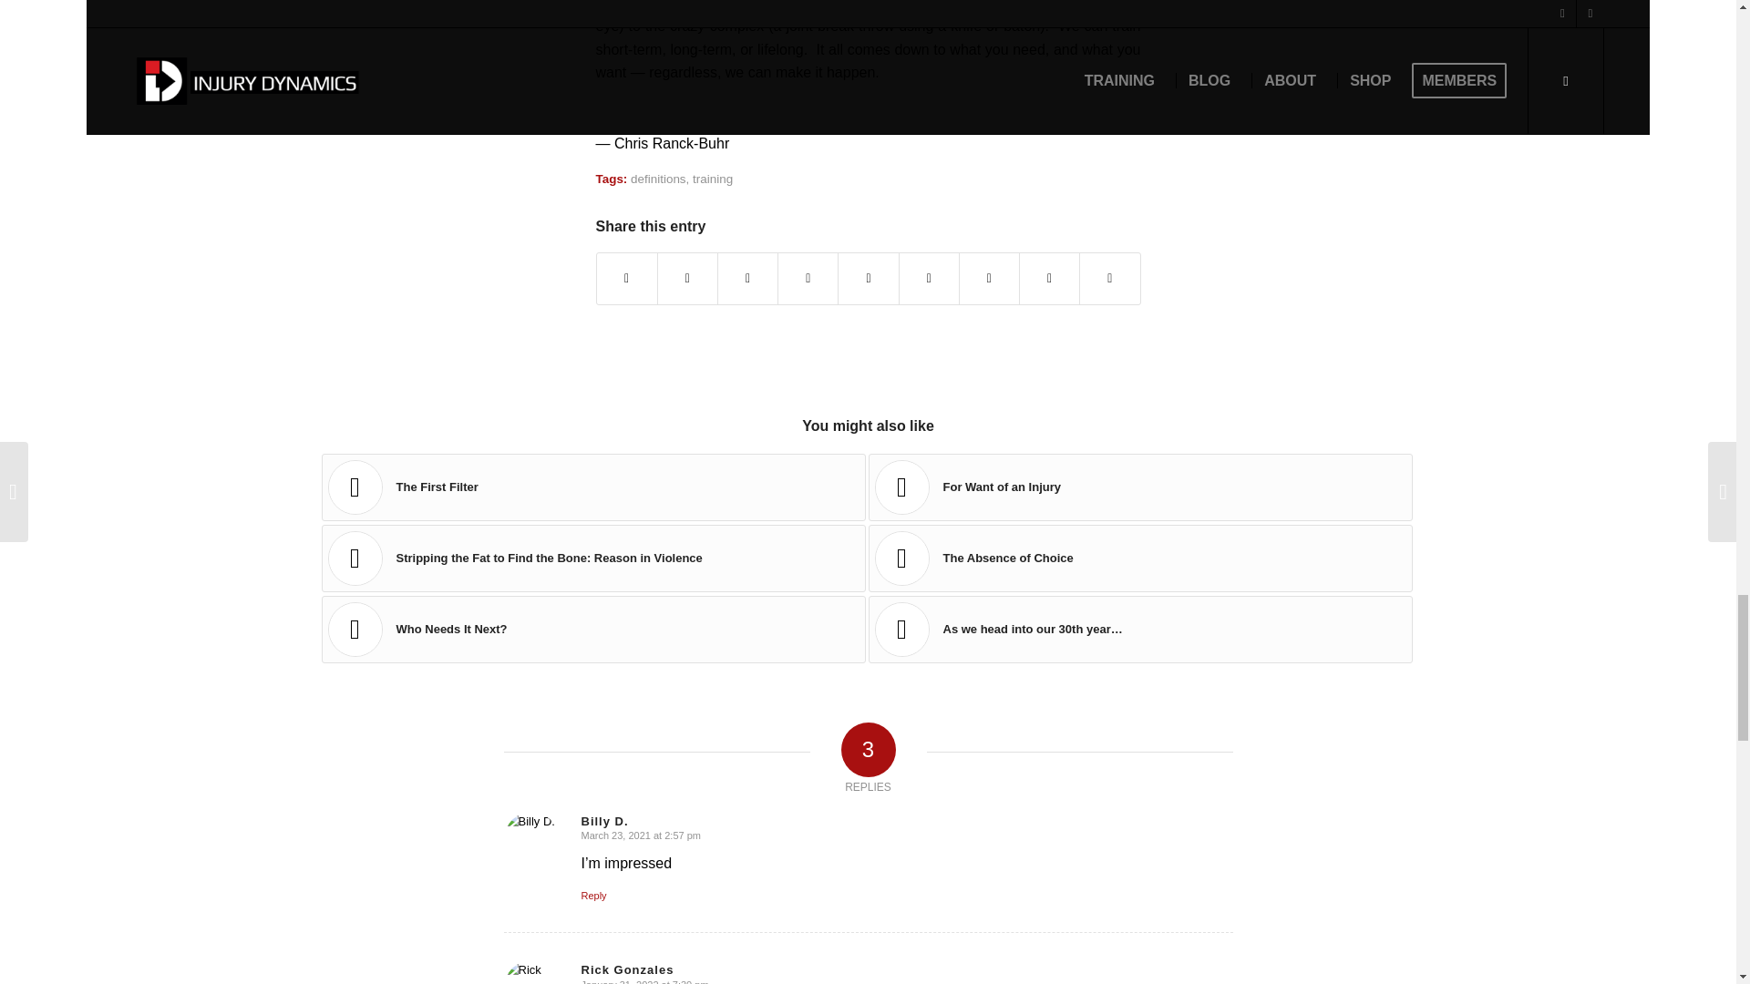 The image size is (1750, 984). I want to click on definitions, so click(658, 179).